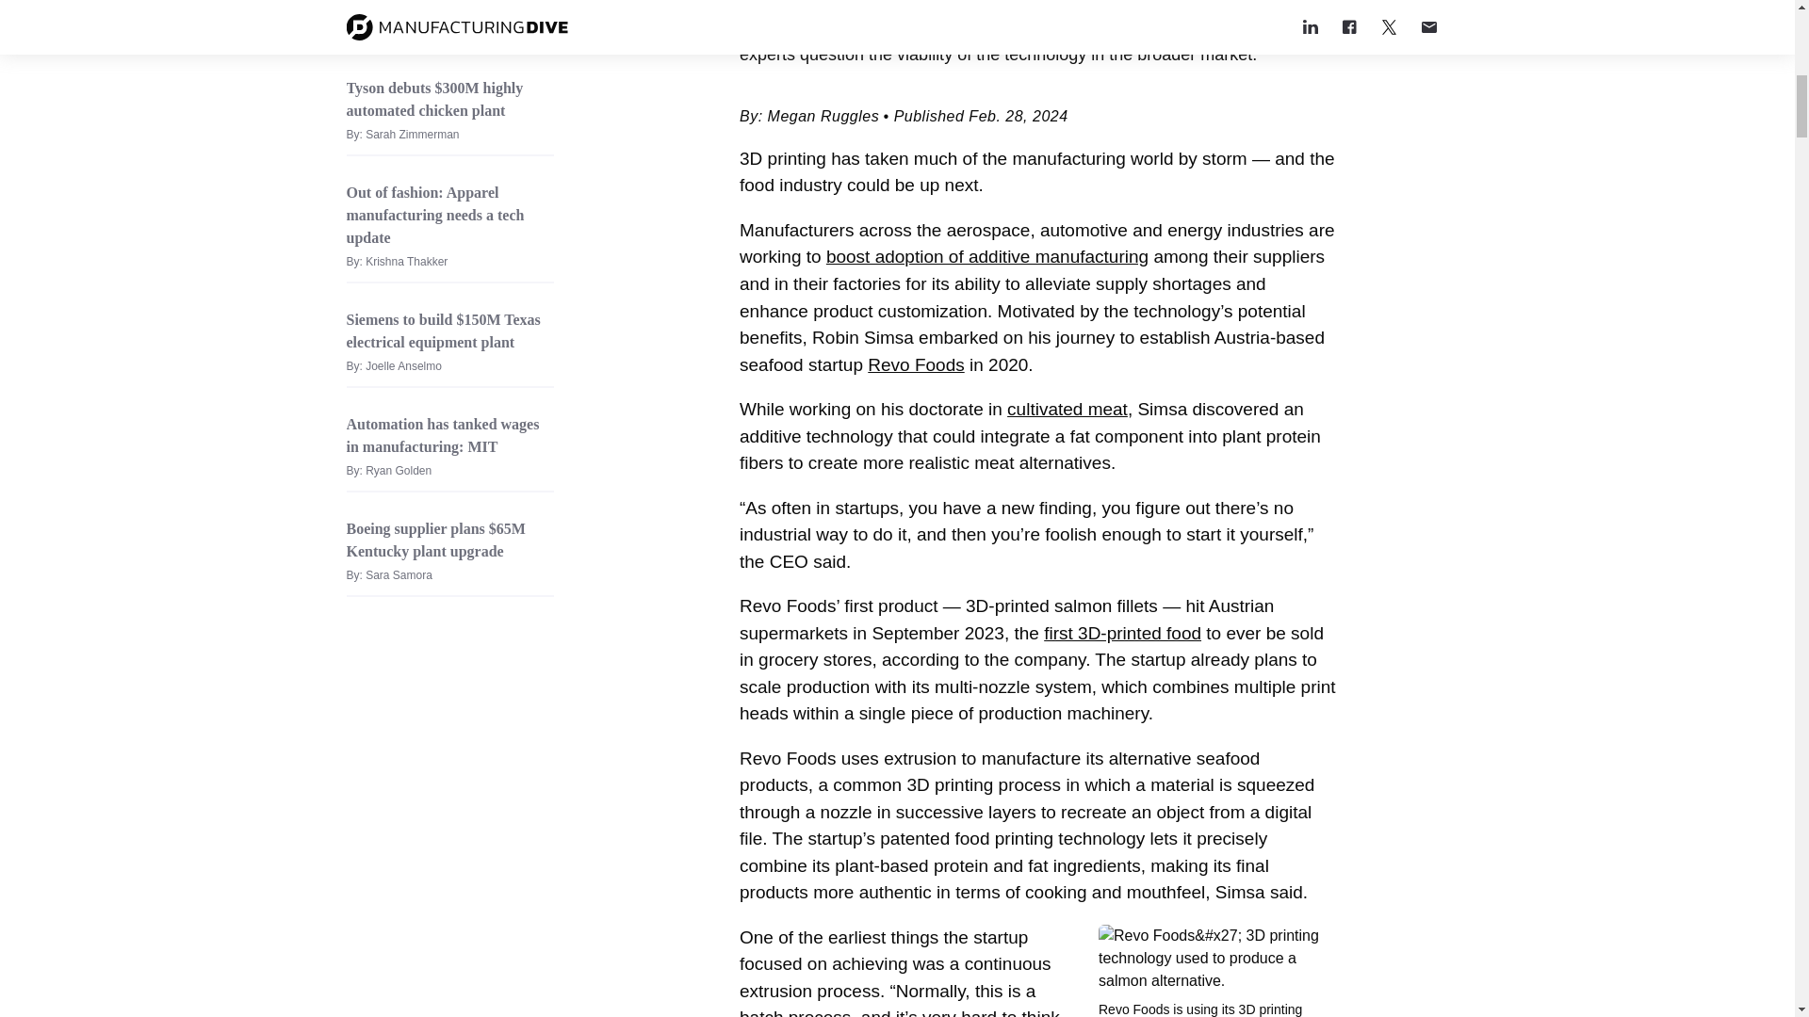 Image resolution: width=1809 pixels, height=1017 pixels. What do you see at coordinates (1121, 633) in the screenshot?
I see `first 3D-printed food` at bounding box center [1121, 633].